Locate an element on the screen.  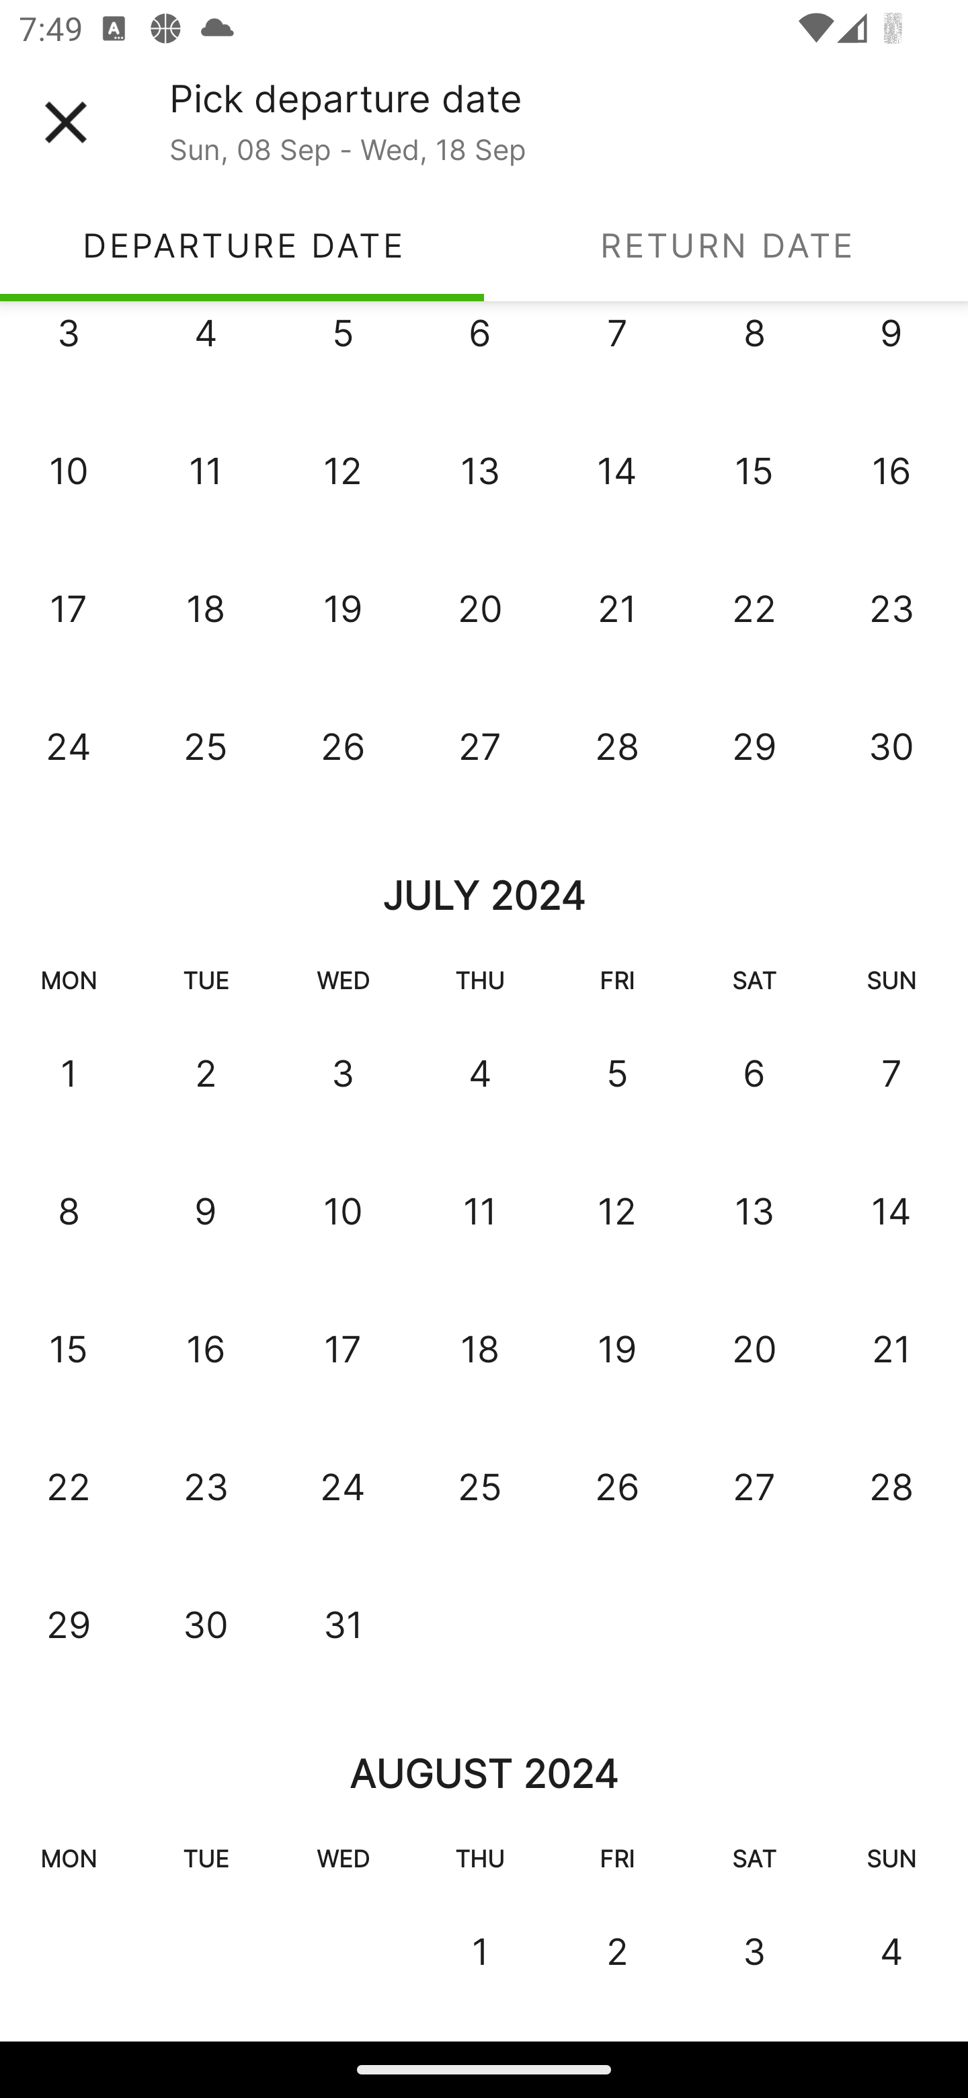
Return Date RETURN DATE is located at coordinates (726, 245).